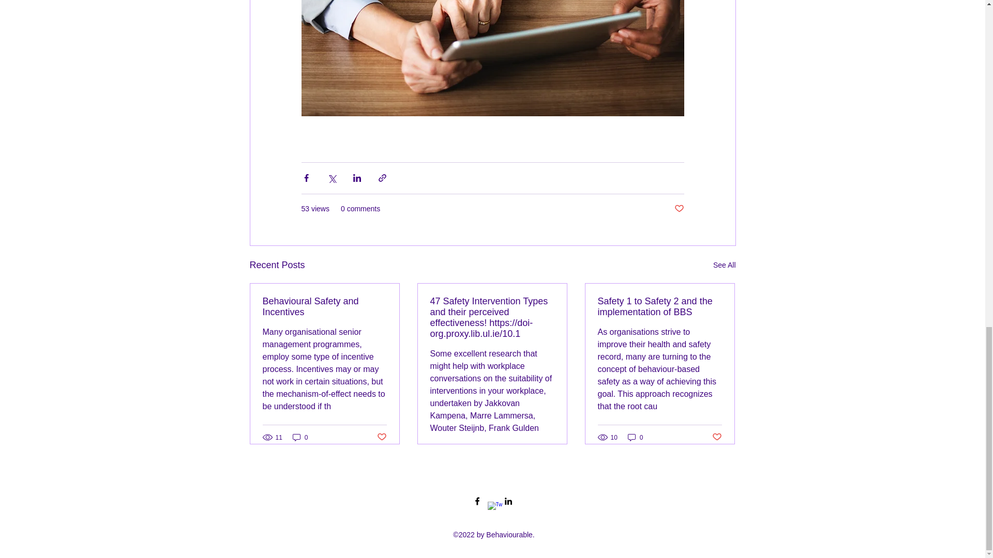 This screenshot has width=993, height=558. I want to click on 0, so click(300, 437).